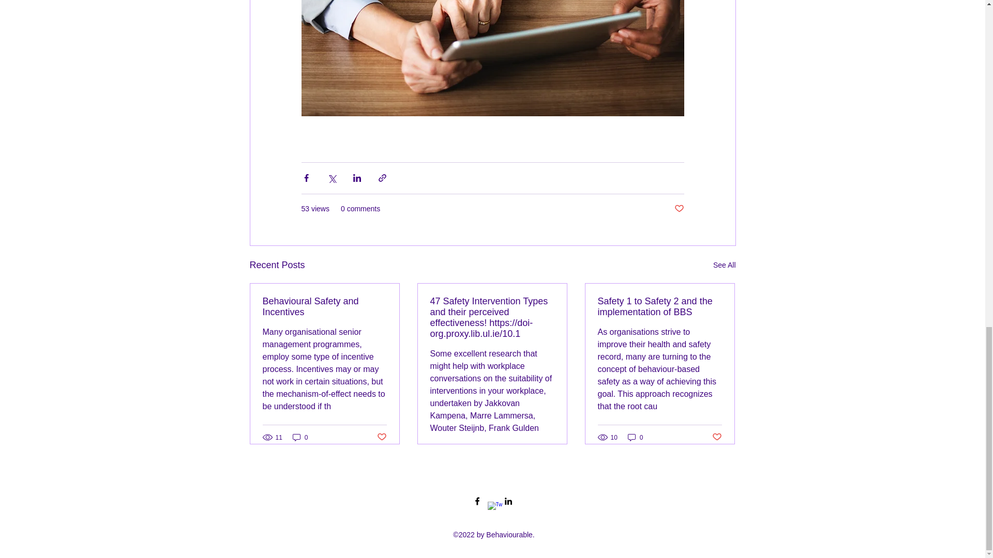 This screenshot has width=993, height=558. I want to click on 0, so click(300, 437).